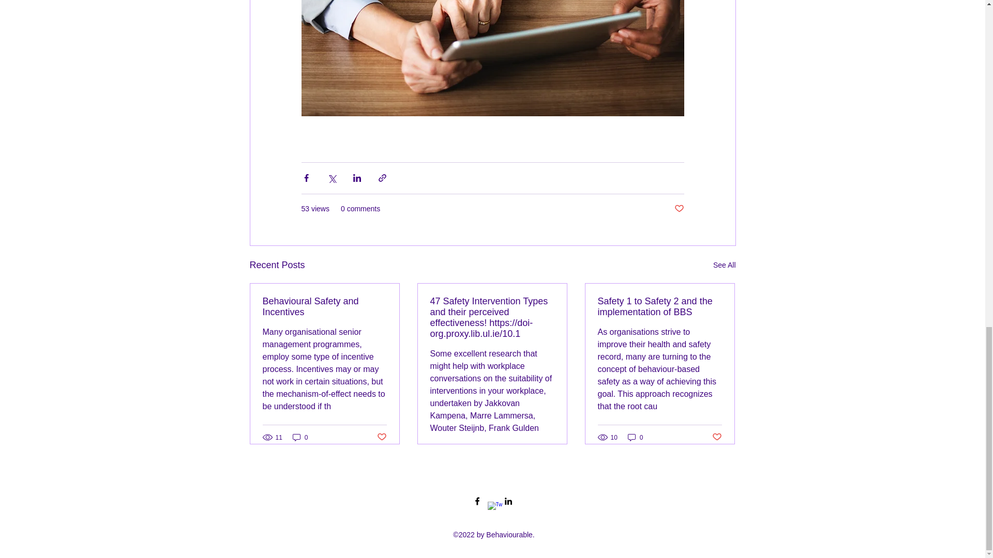 This screenshot has width=993, height=558. I want to click on 0, so click(300, 437).